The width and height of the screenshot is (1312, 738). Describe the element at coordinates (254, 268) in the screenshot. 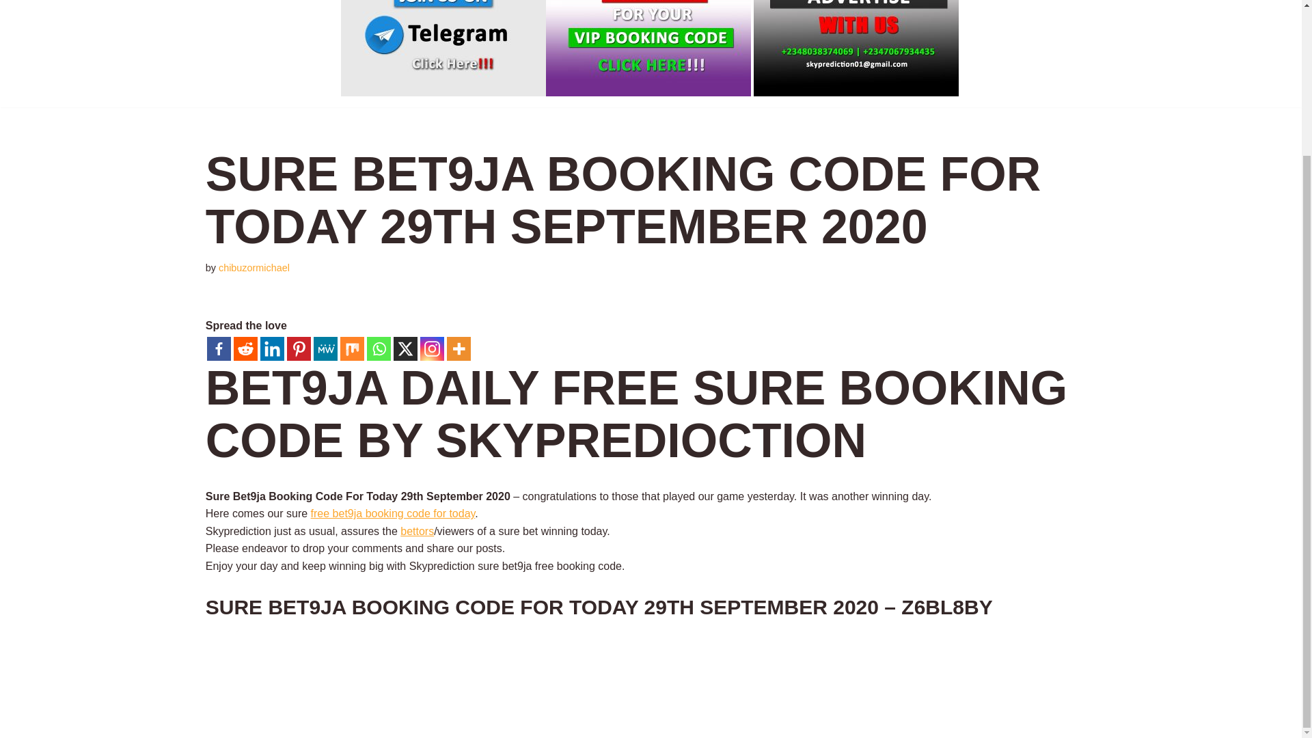

I see `chibuzormichael` at that location.